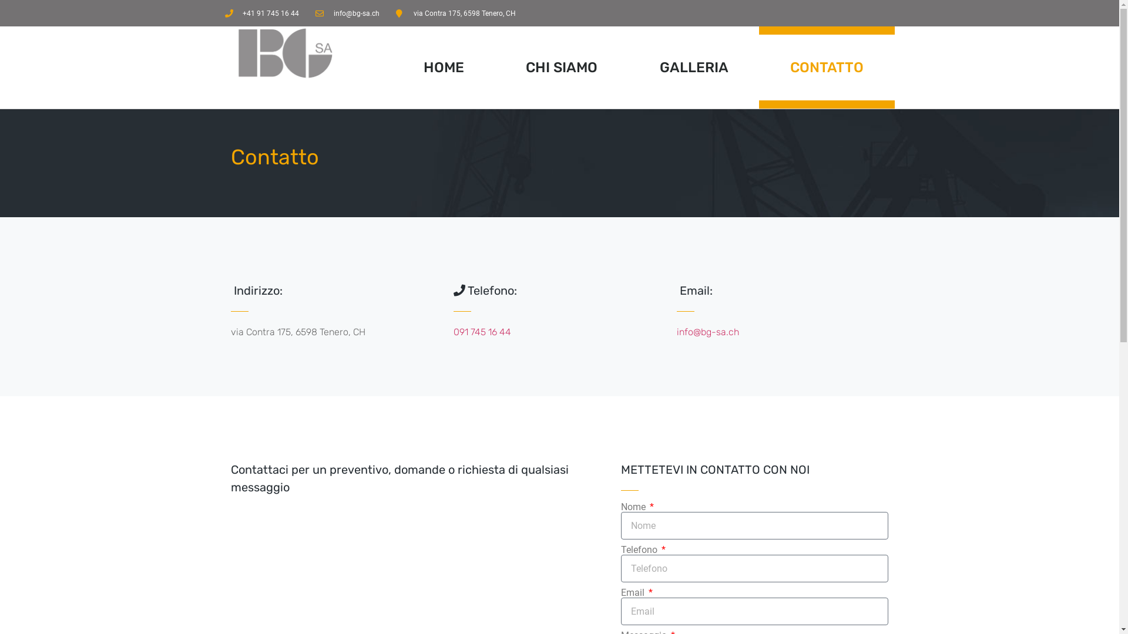  What do you see at coordinates (482, 332) in the screenshot?
I see `091 745 16 44` at bounding box center [482, 332].